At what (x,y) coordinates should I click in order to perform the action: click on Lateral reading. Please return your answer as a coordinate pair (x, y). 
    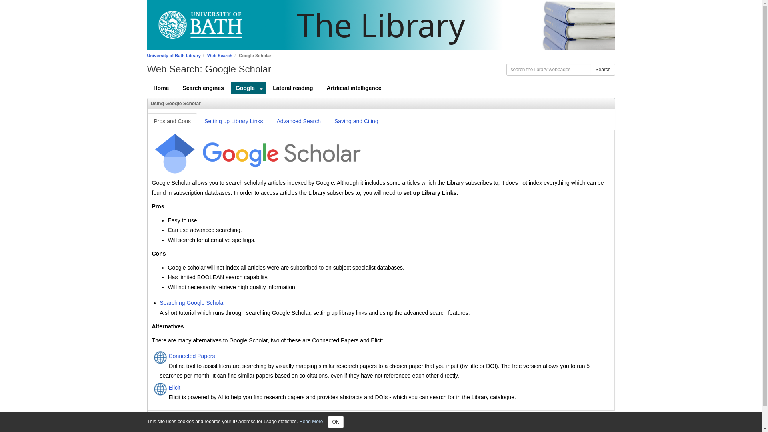
    Looking at the image, I should click on (293, 88).